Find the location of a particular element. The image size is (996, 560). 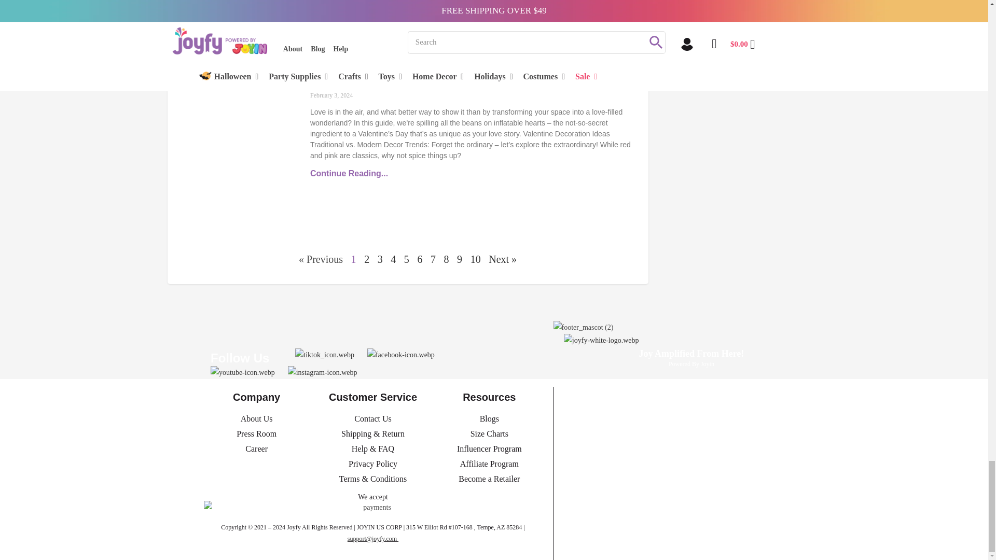

joyfy-white-logo.webp is located at coordinates (601, 356).